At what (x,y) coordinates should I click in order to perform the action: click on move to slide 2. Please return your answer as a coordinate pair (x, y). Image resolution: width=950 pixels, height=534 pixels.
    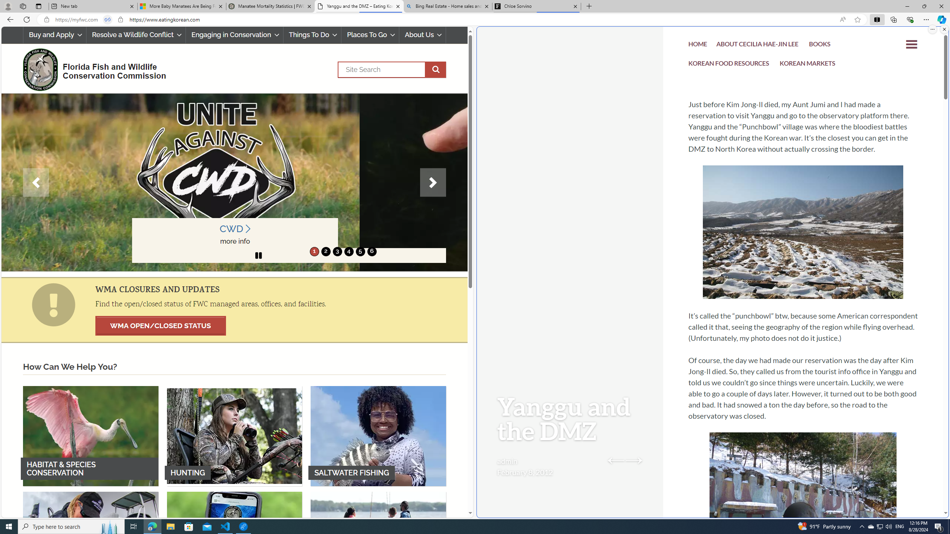
    Looking at the image, I should click on (326, 251).